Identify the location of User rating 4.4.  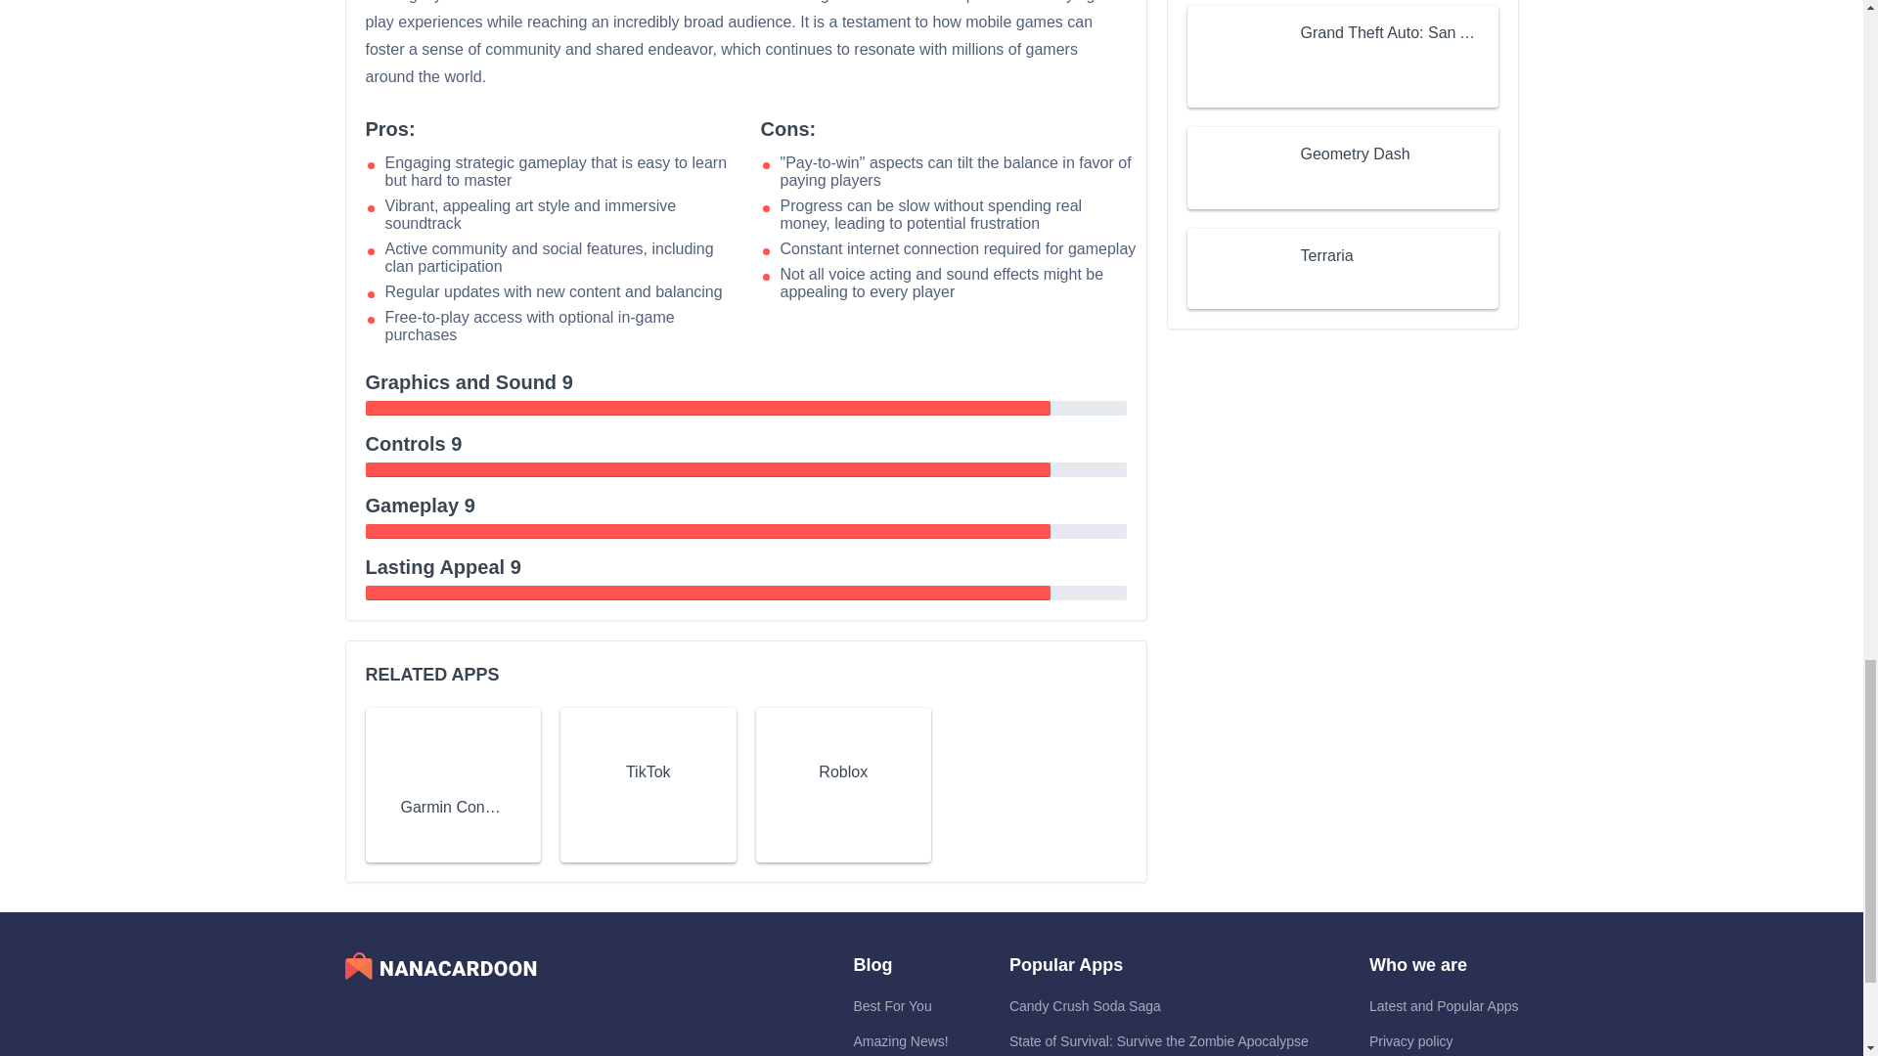
(843, 800).